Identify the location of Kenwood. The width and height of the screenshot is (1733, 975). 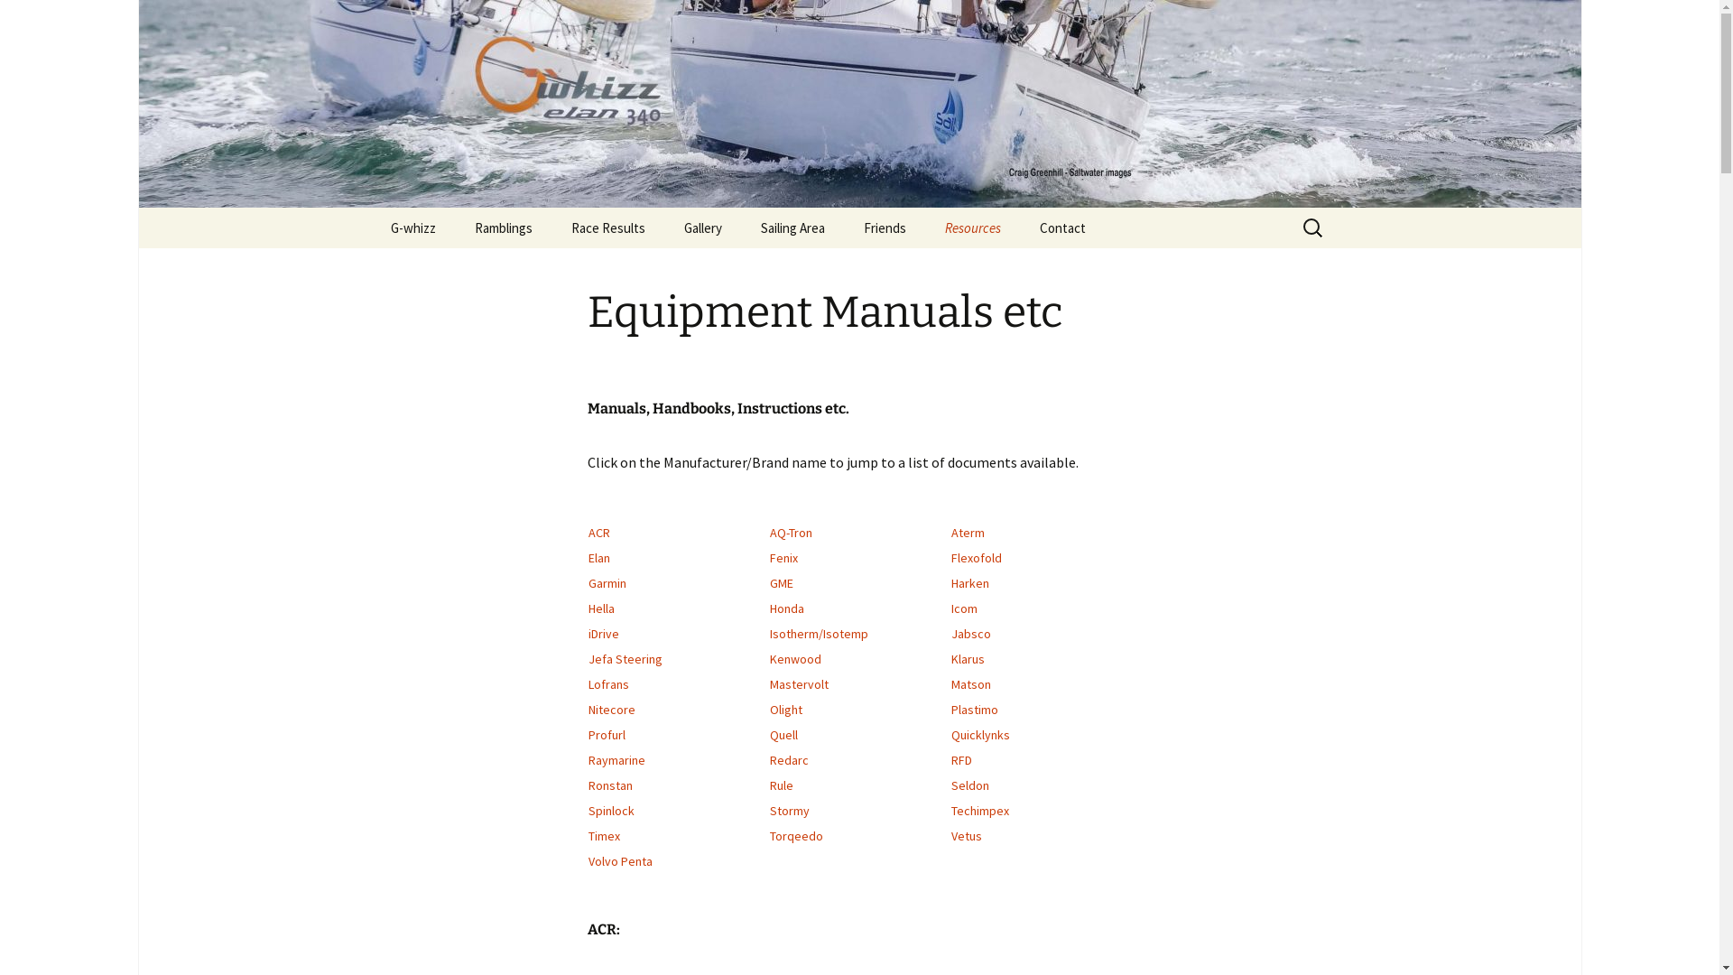
(796, 659).